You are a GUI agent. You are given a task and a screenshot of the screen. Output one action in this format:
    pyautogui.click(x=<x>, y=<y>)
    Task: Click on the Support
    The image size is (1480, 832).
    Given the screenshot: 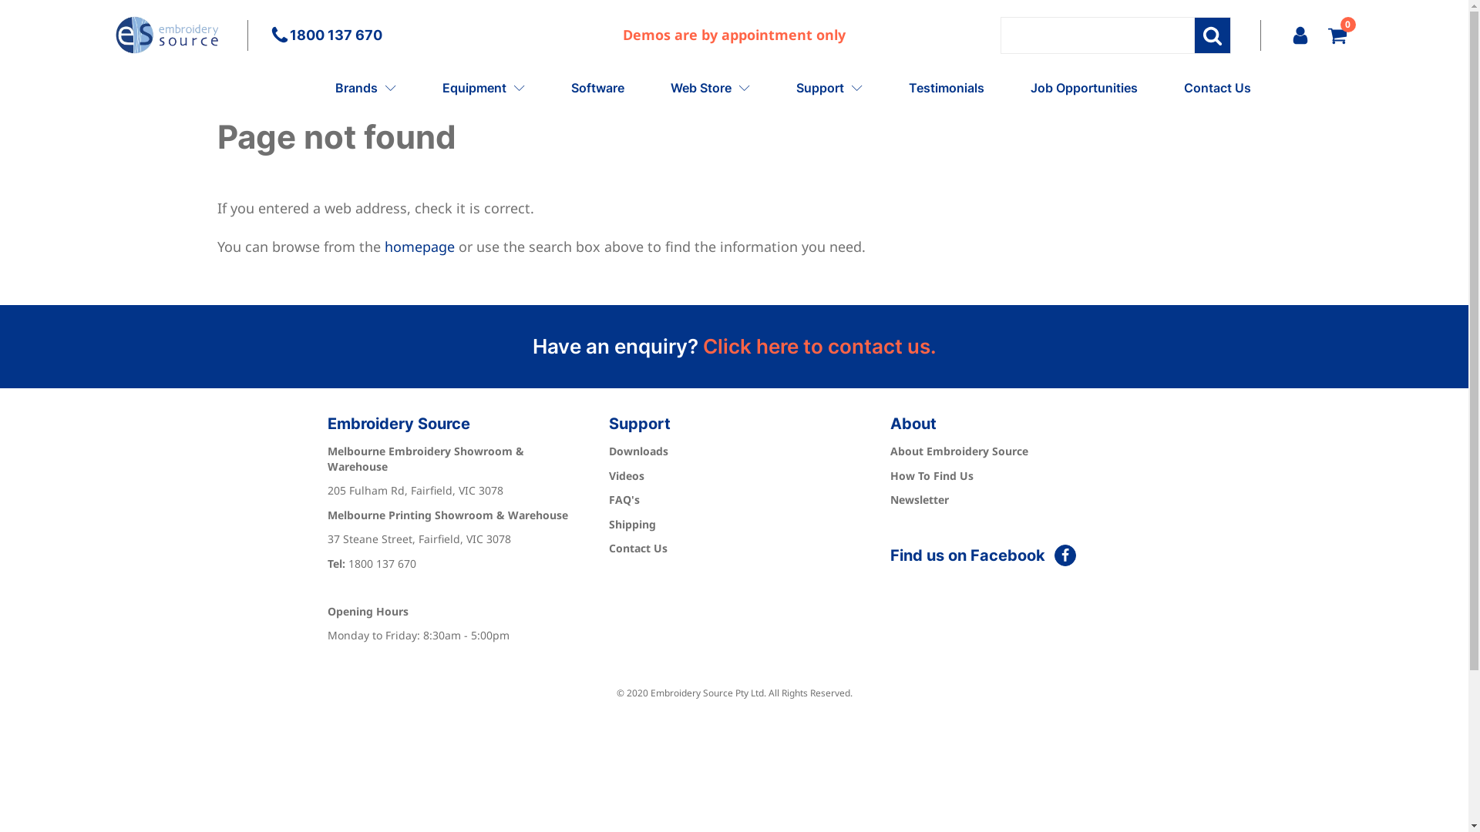 What is the action you would take?
    pyautogui.click(x=829, y=88)
    